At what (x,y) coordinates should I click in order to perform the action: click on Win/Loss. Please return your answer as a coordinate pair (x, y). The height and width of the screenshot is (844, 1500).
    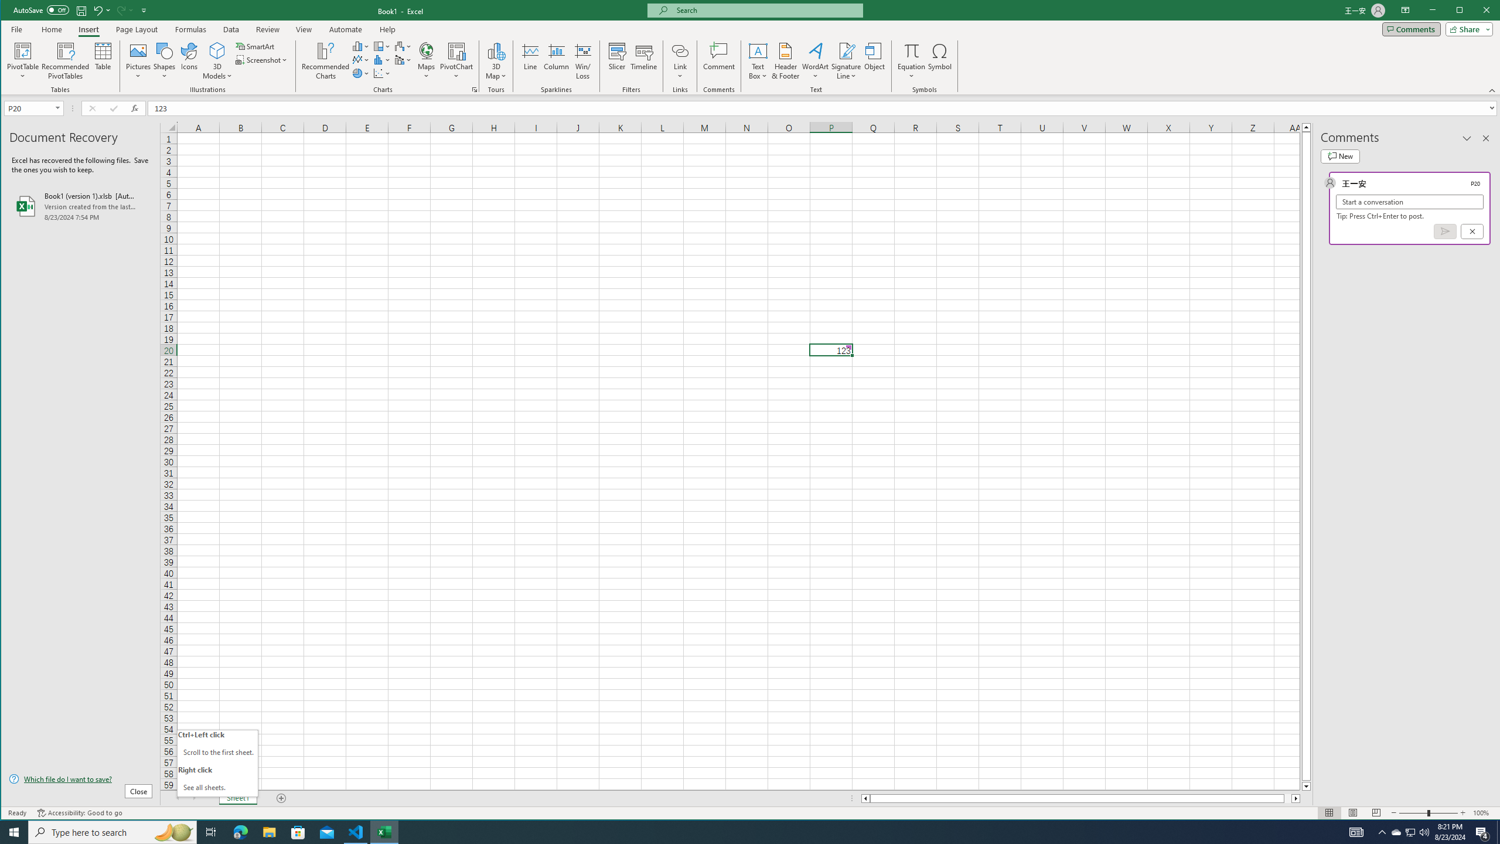
    Looking at the image, I should click on (582, 61).